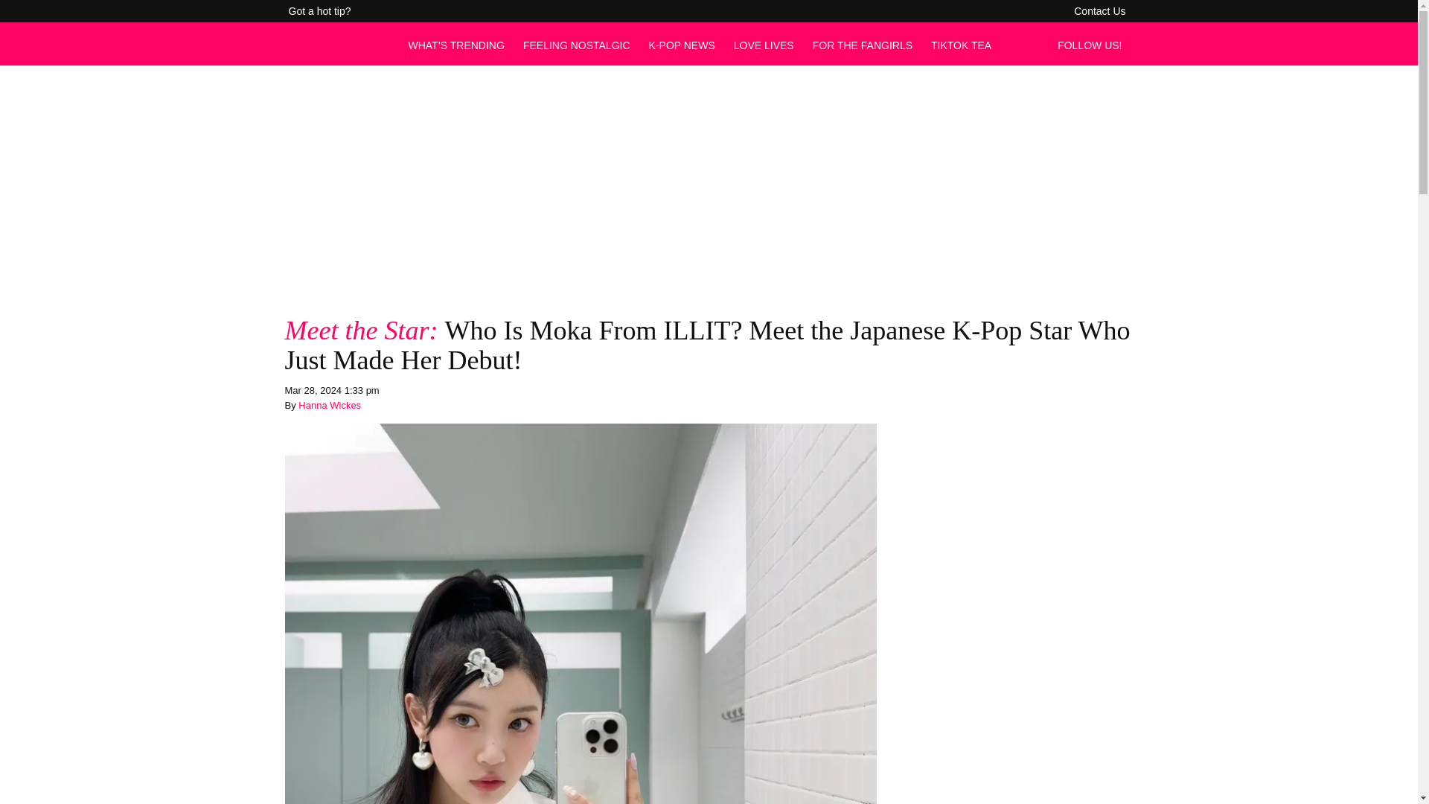 This screenshot has height=804, width=1429. Describe the element at coordinates (1093, 45) in the screenshot. I see `FOLLOW US!` at that location.